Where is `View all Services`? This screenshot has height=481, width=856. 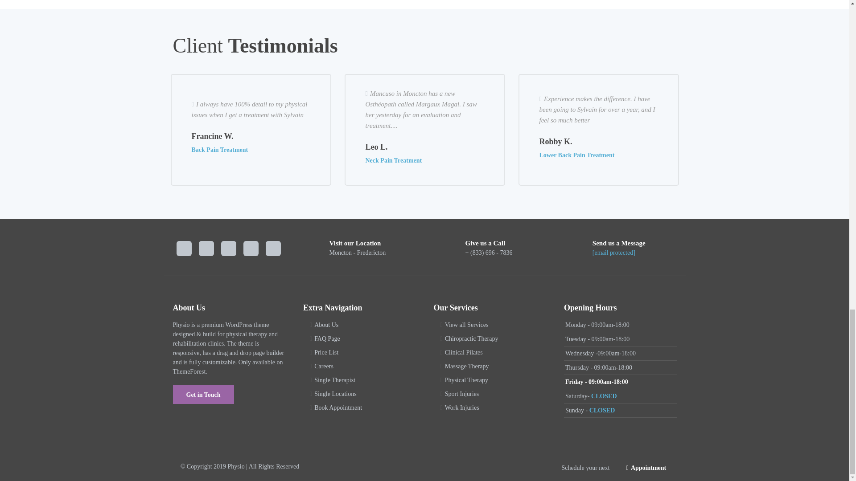 View all Services is located at coordinates (467, 325).